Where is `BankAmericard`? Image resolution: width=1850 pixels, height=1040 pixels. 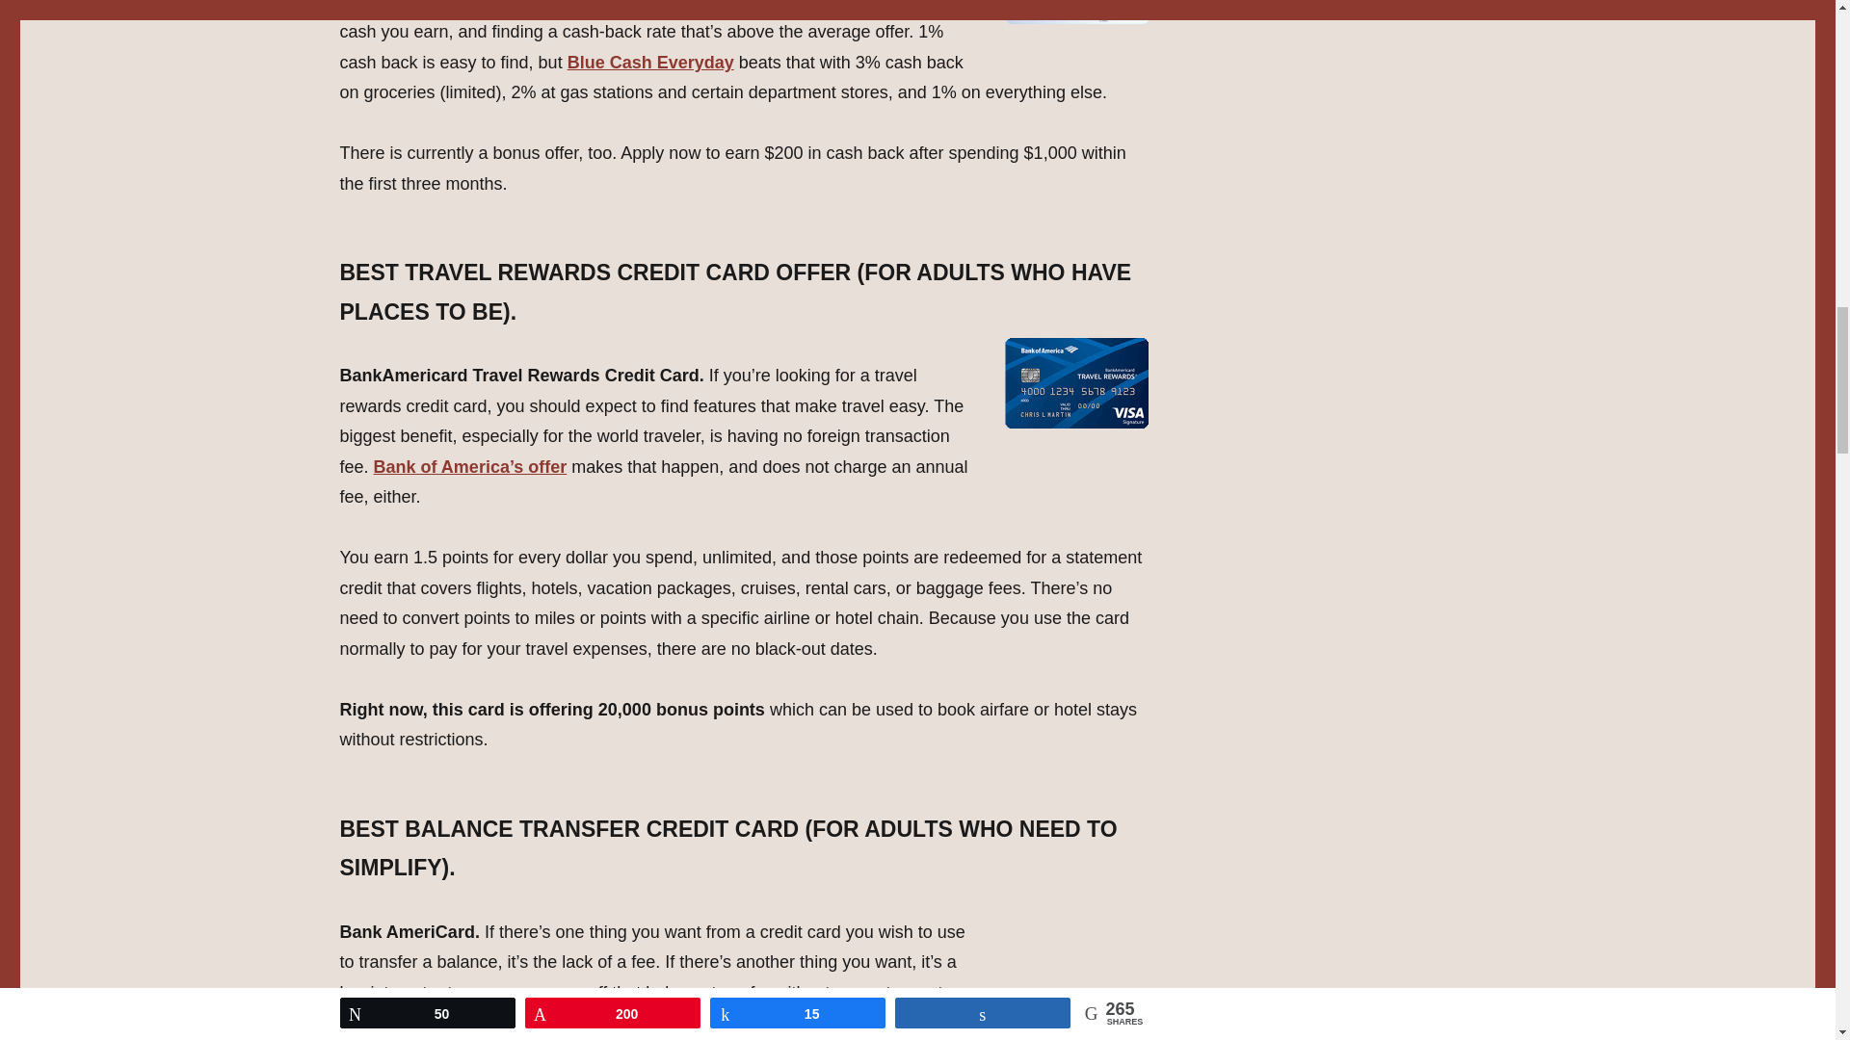
BankAmericard is located at coordinates (403, 1023).